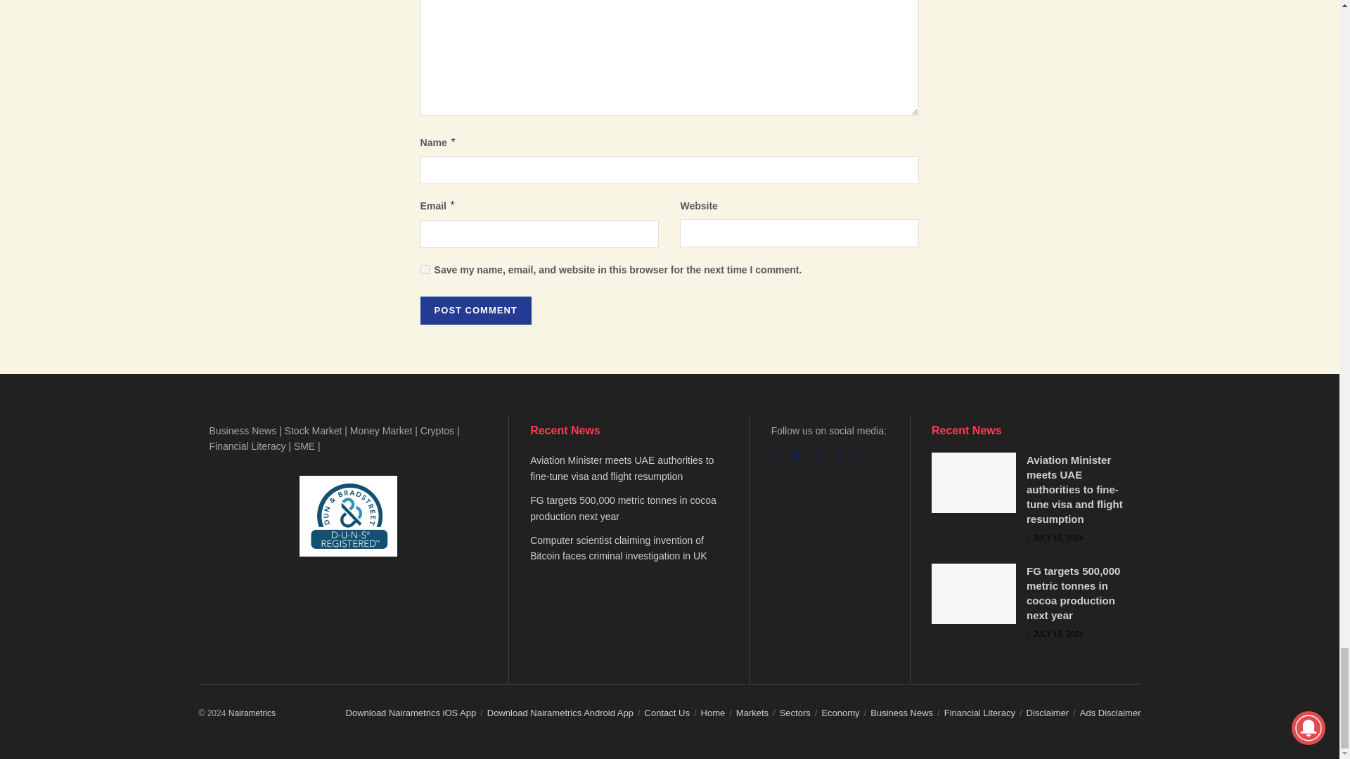 The height and width of the screenshot is (759, 1350). I want to click on yes, so click(425, 268).